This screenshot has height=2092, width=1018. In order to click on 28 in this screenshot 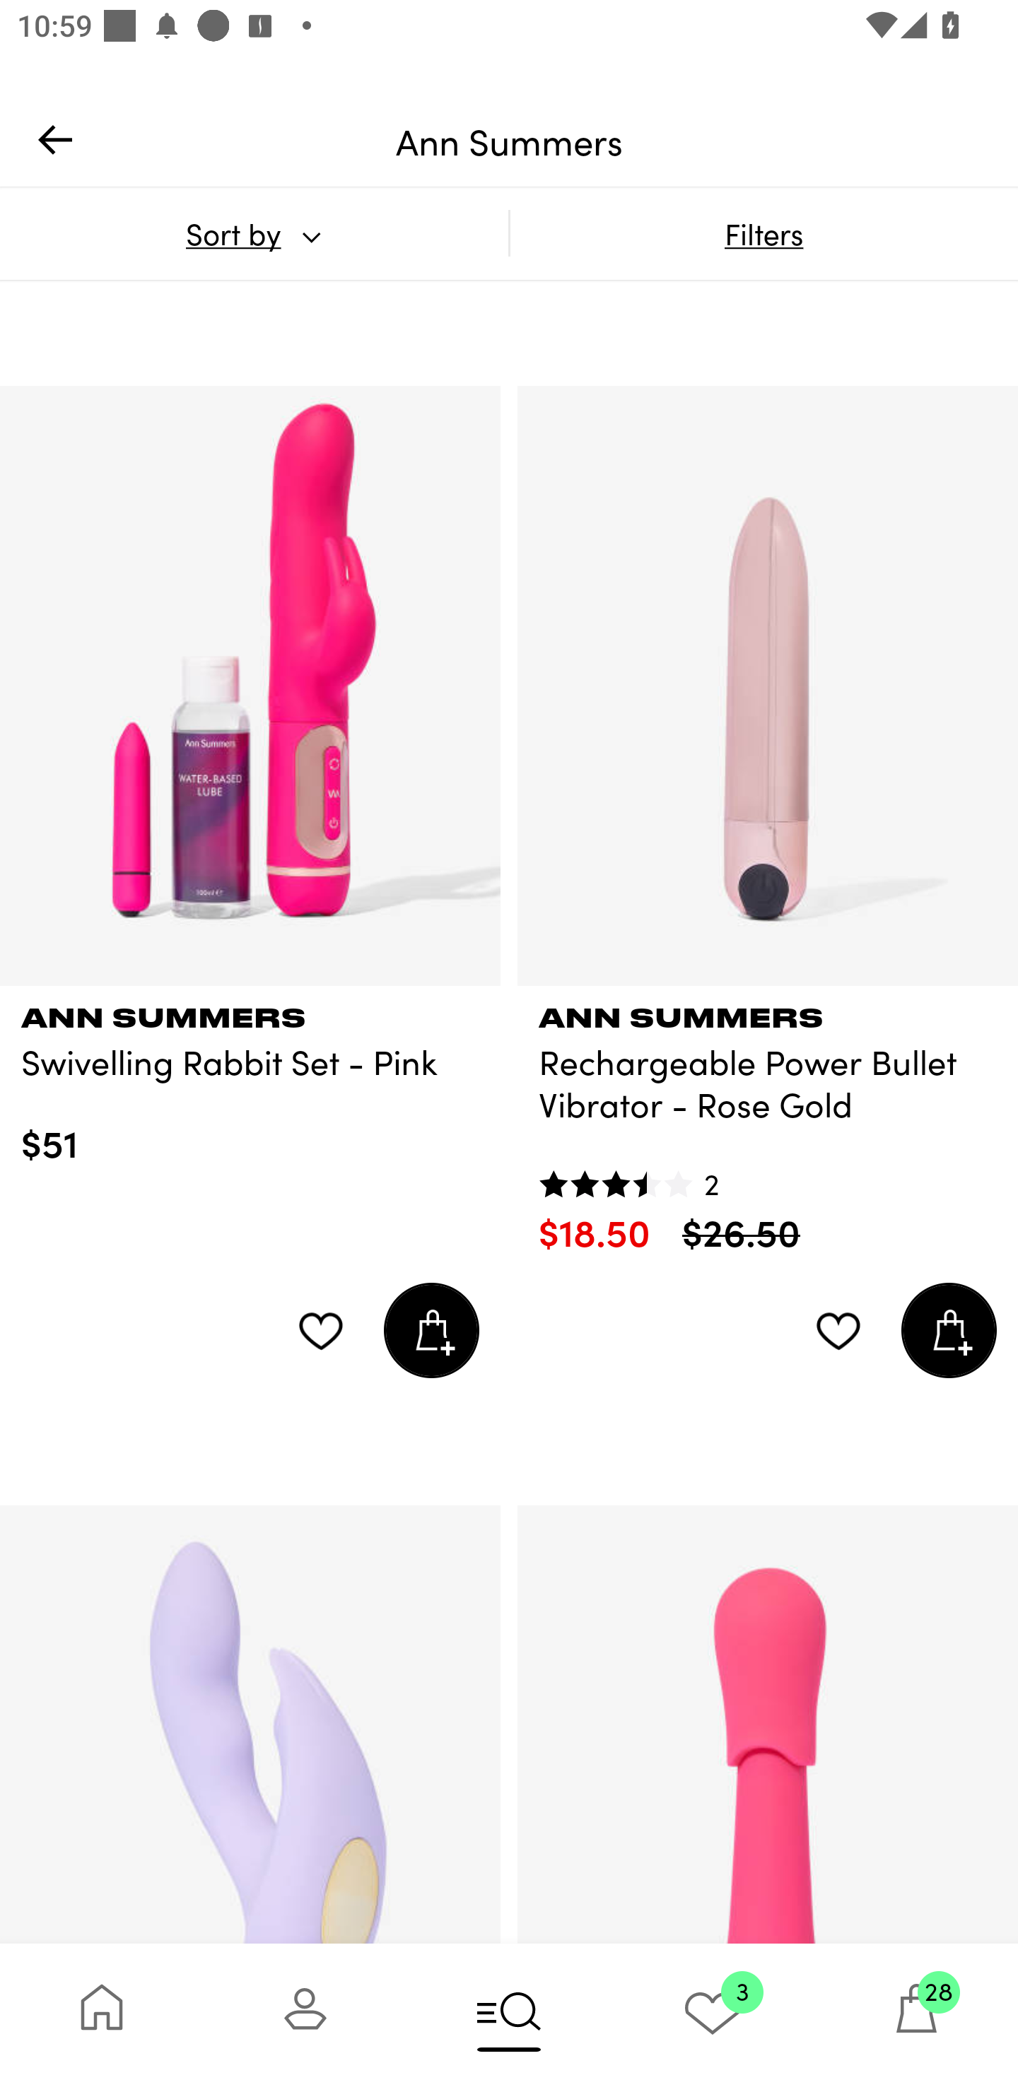, I will do `click(916, 2017)`.